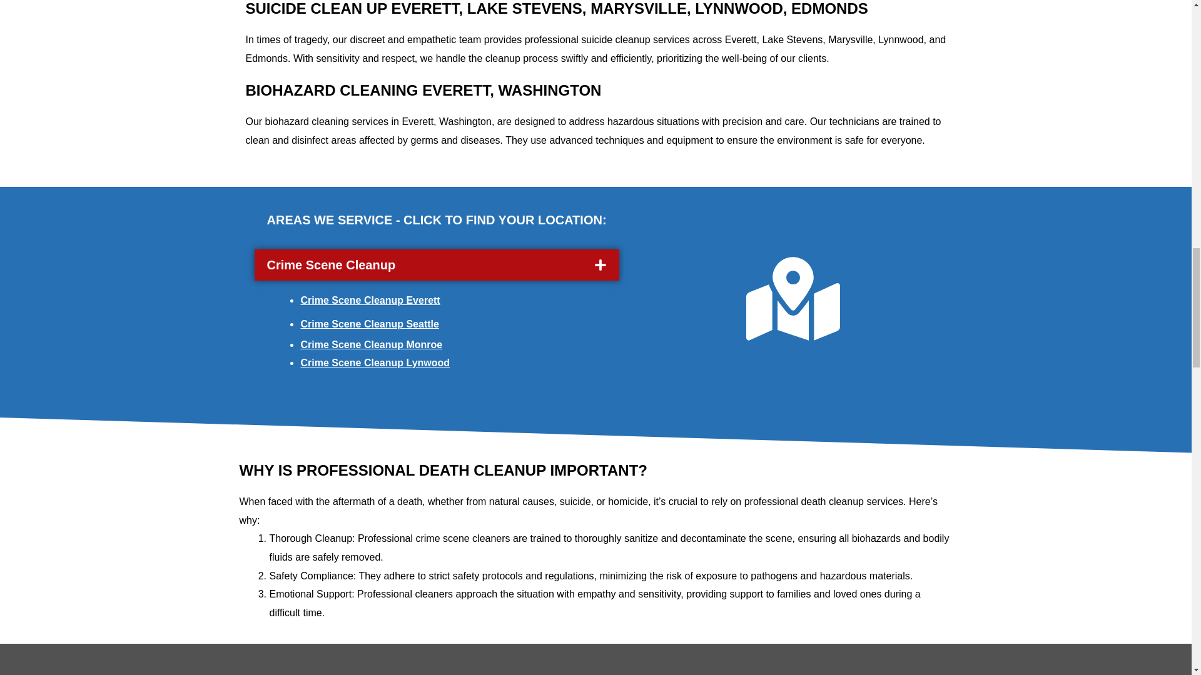  I want to click on Crime Scene Cleanup Monroe, so click(371, 345).